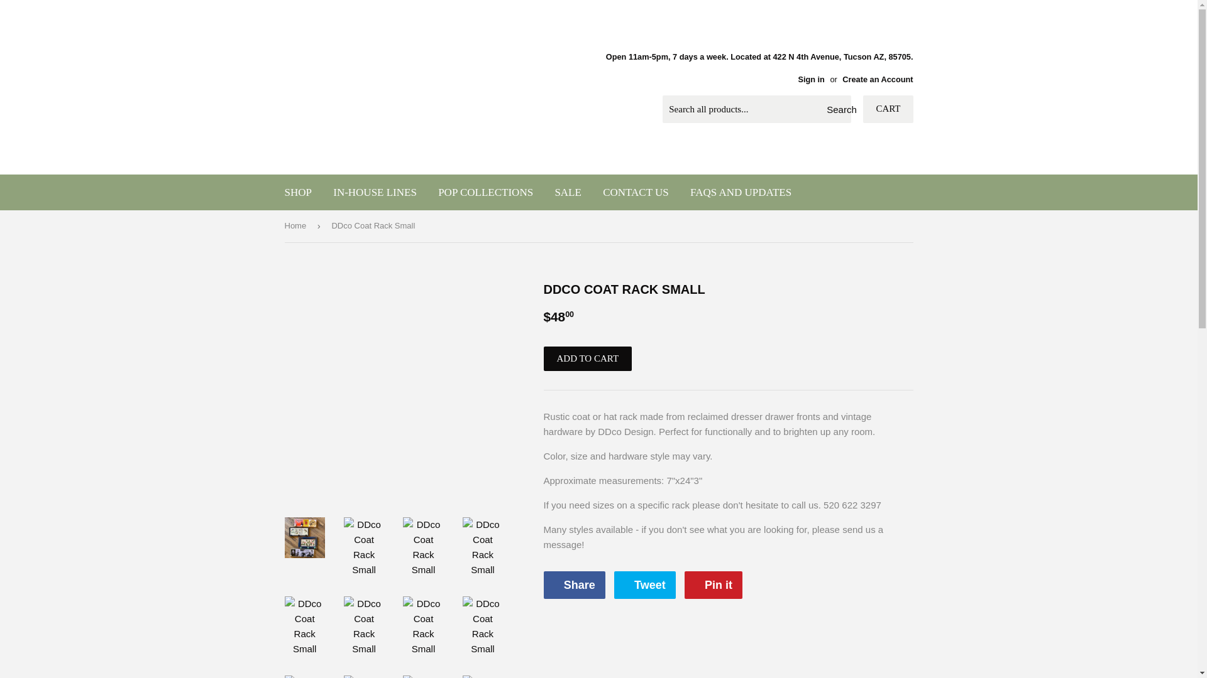  What do you see at coordinates (888, 109) in the screenshot?
I see `CART` at bounding box center [888, 109].